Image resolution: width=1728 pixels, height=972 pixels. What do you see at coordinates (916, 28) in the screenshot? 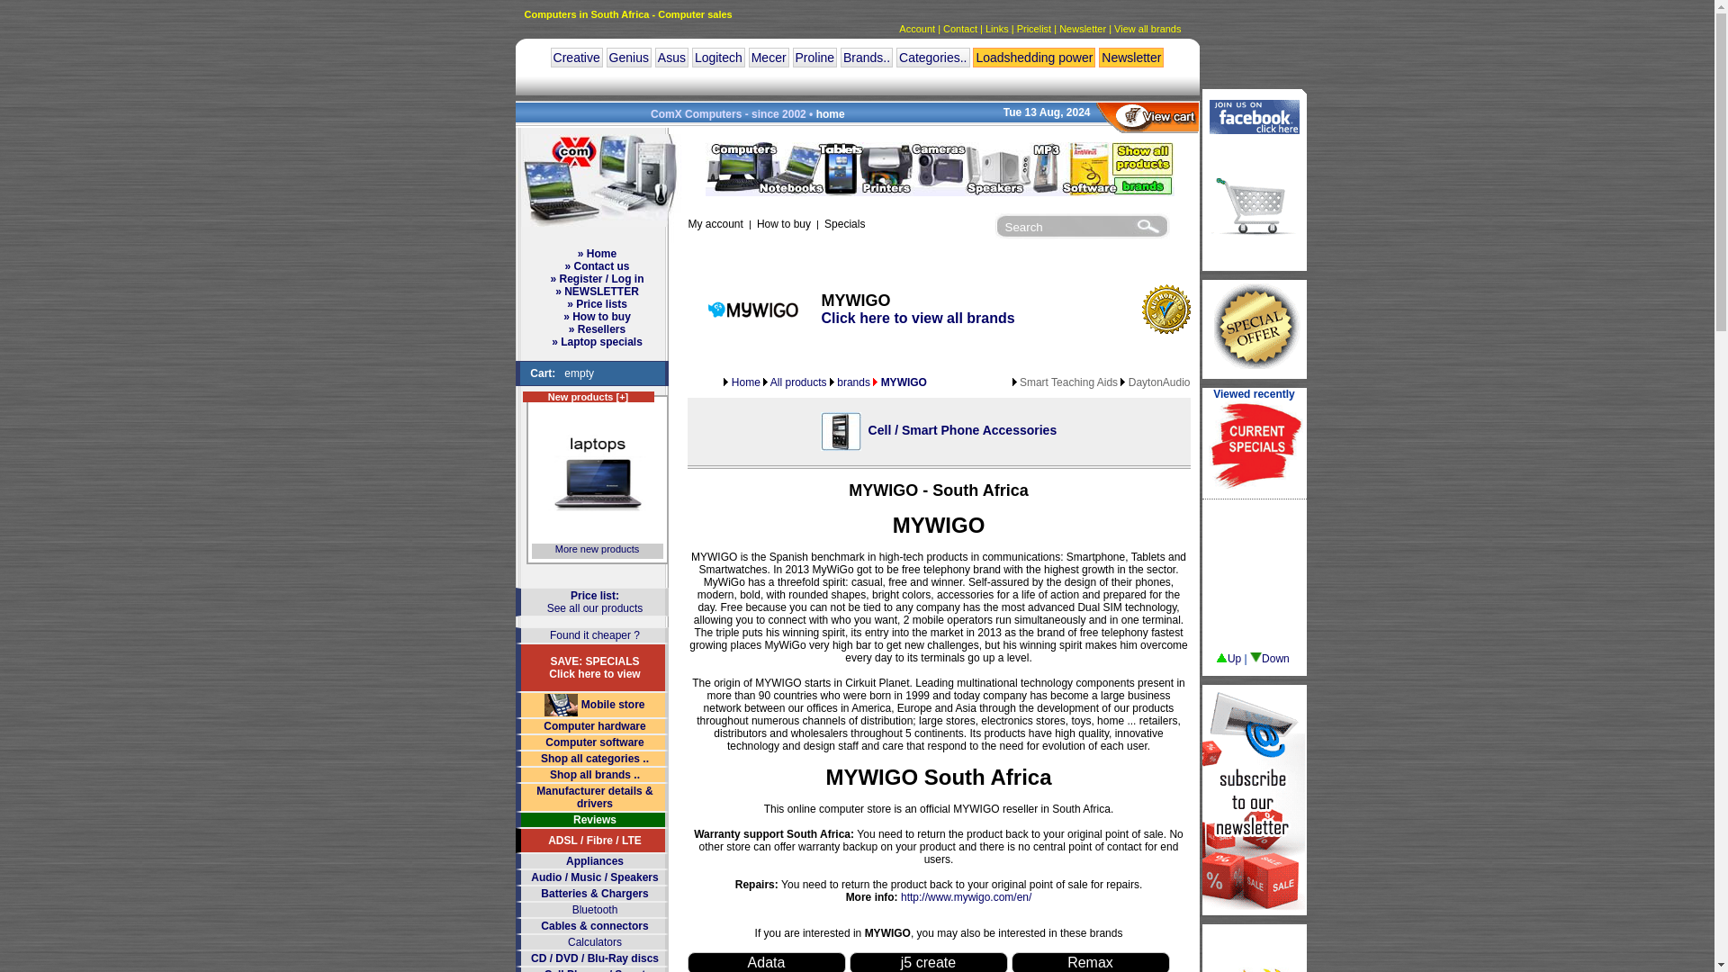
I see `Account` at bounding box center [916, 28].